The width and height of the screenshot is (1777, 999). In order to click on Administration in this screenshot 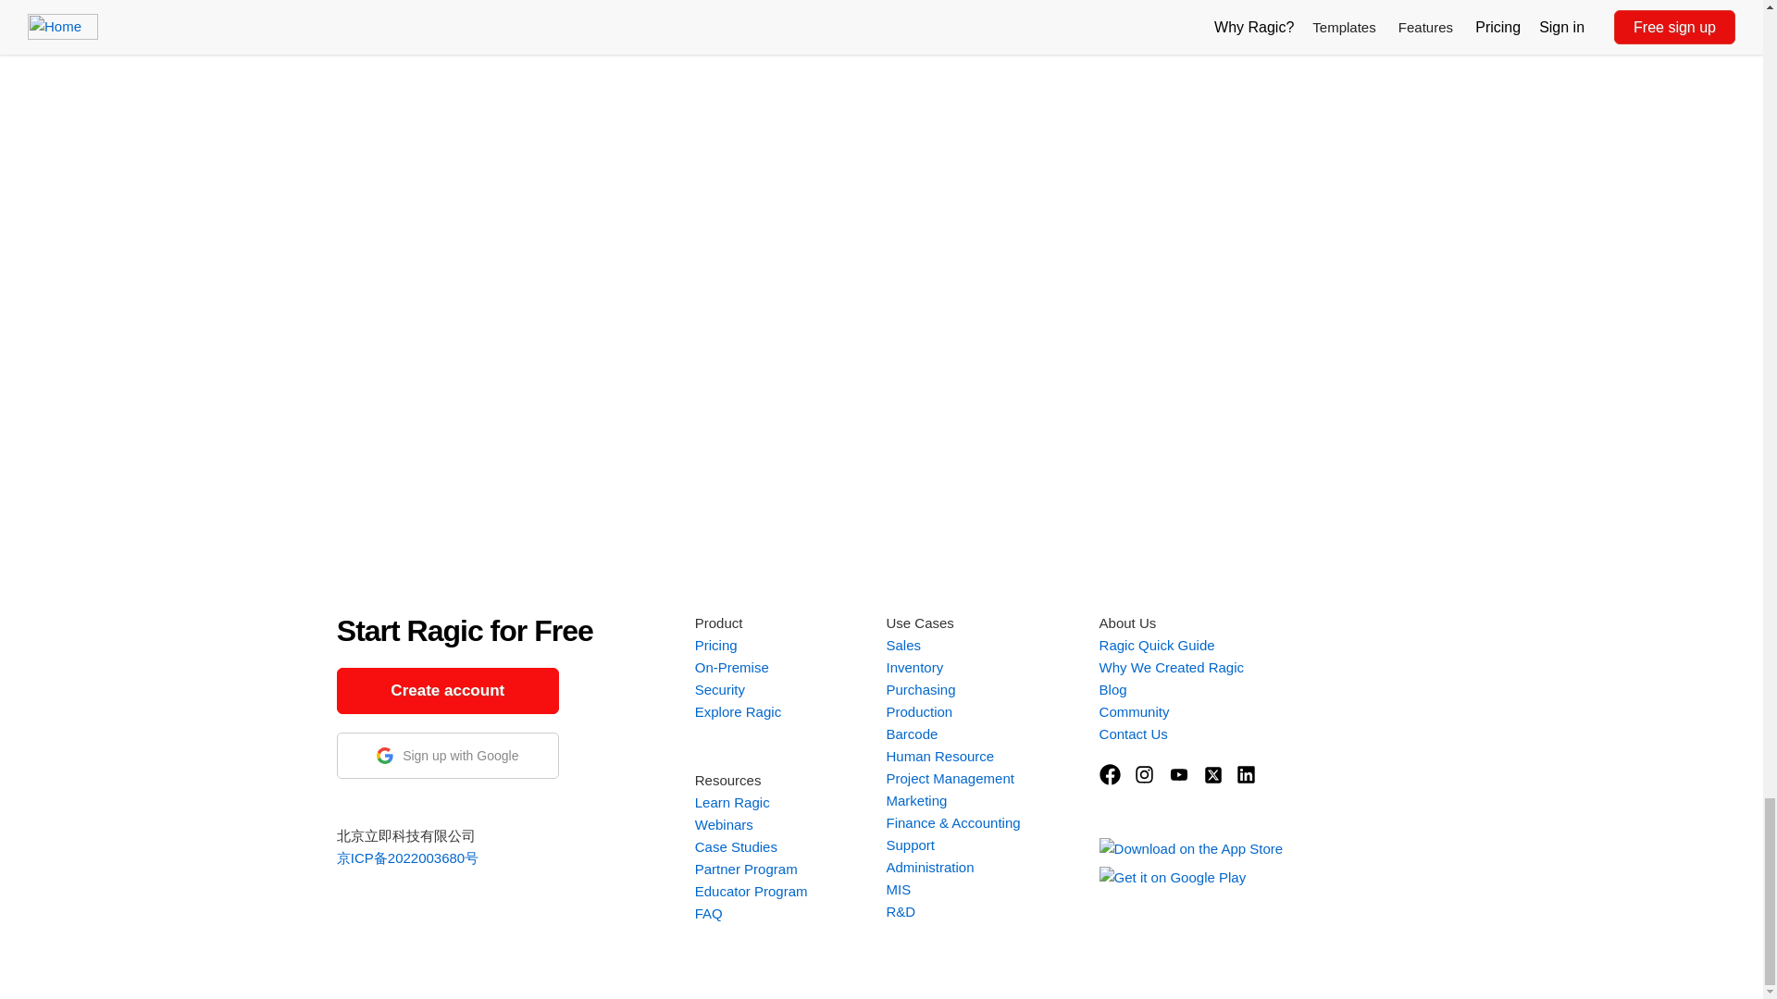, I will do `click(929, 867)`.